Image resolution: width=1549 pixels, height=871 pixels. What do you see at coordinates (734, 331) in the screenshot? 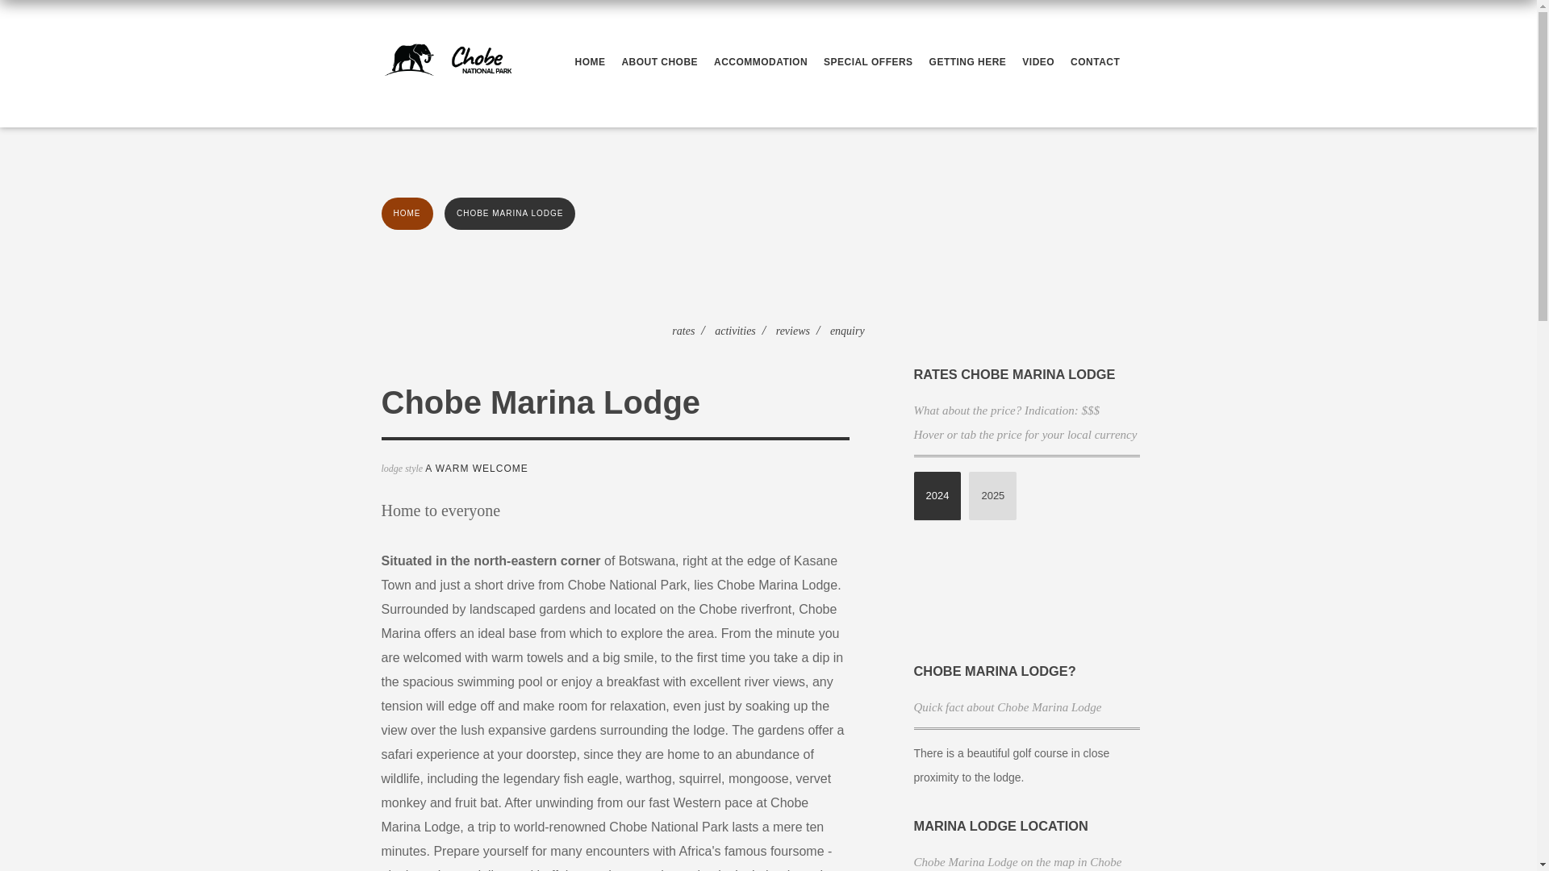
I see `activities` at bounding box center [734, 331].